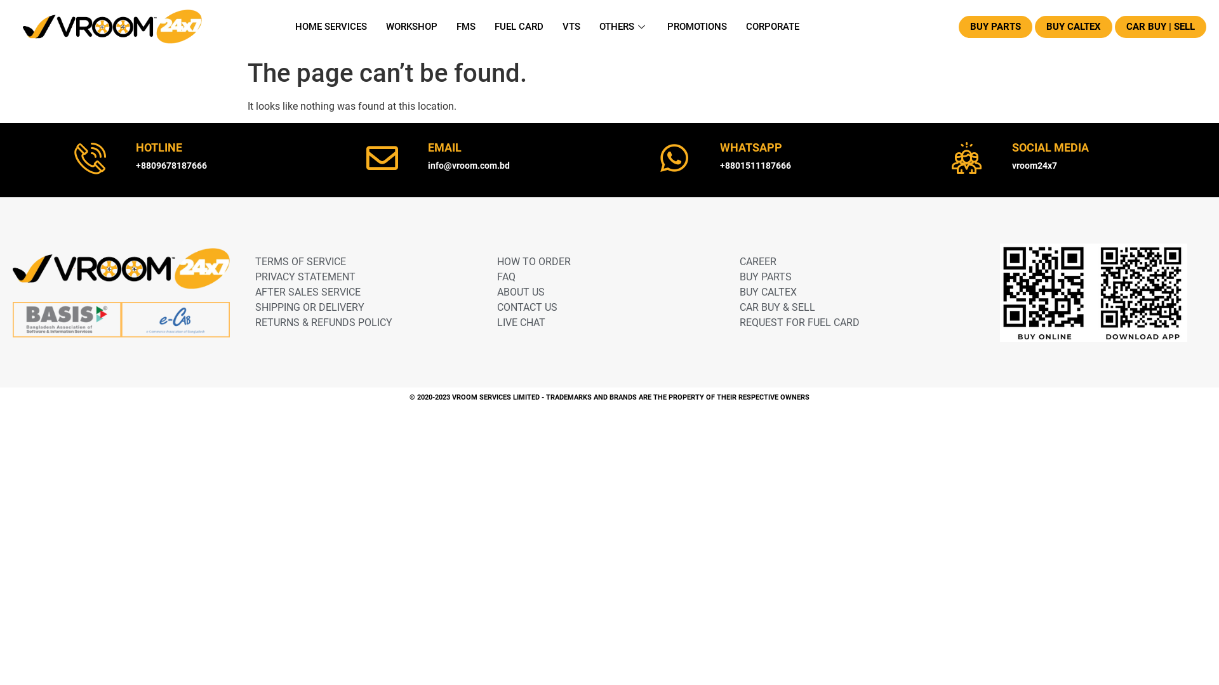  I want to click on REQUEST FOR FUEL CARD, so click(841, 323).